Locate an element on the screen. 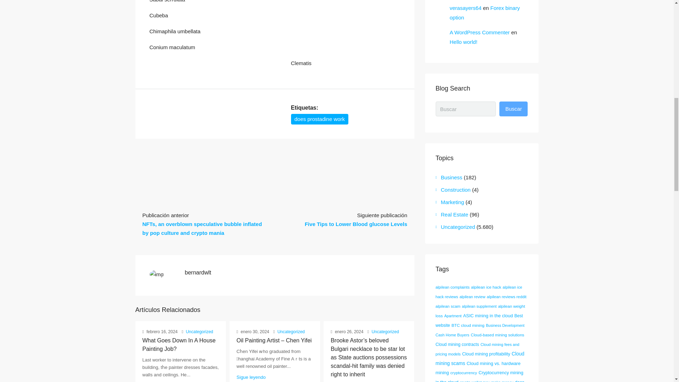  Sigue leyendo is located at coordinates (251, 377).